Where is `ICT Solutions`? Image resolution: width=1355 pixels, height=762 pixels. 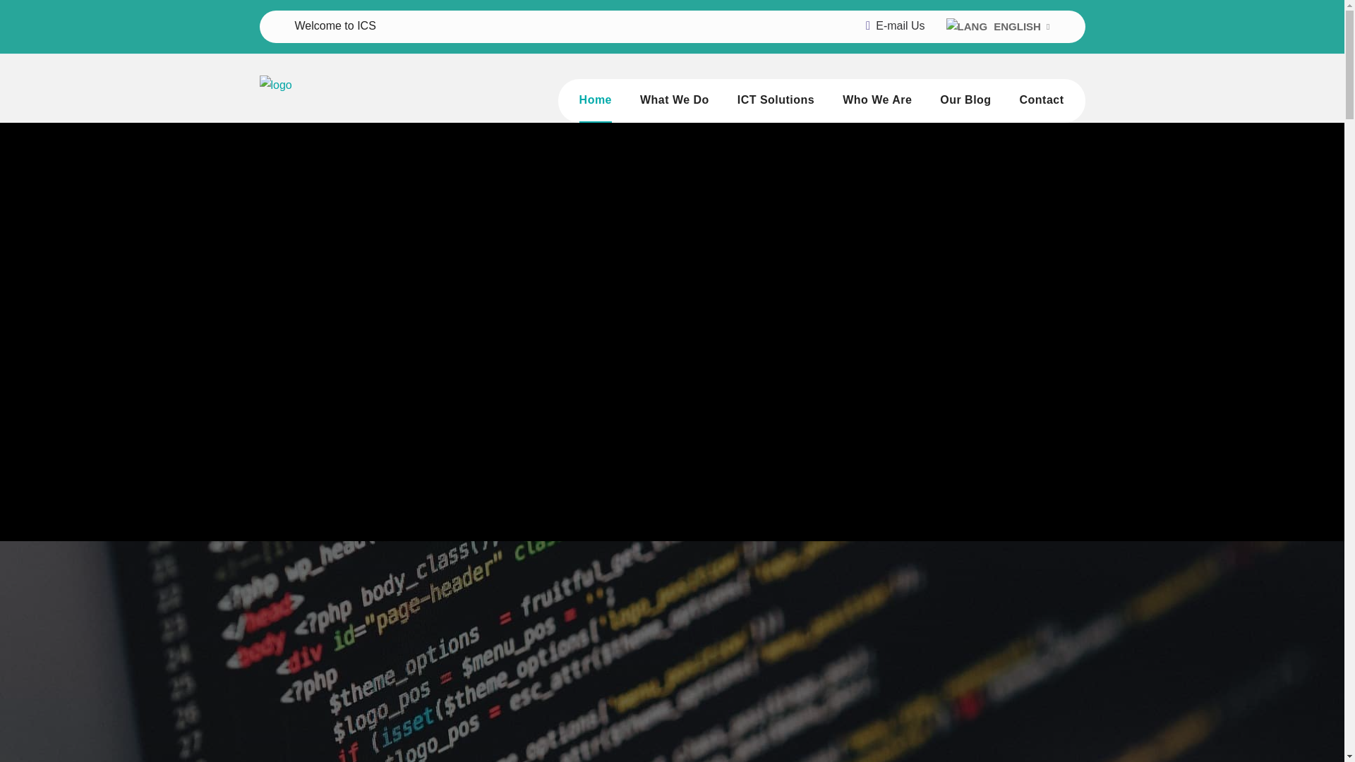 ICT Solutions is located at coordinates (775, 100).